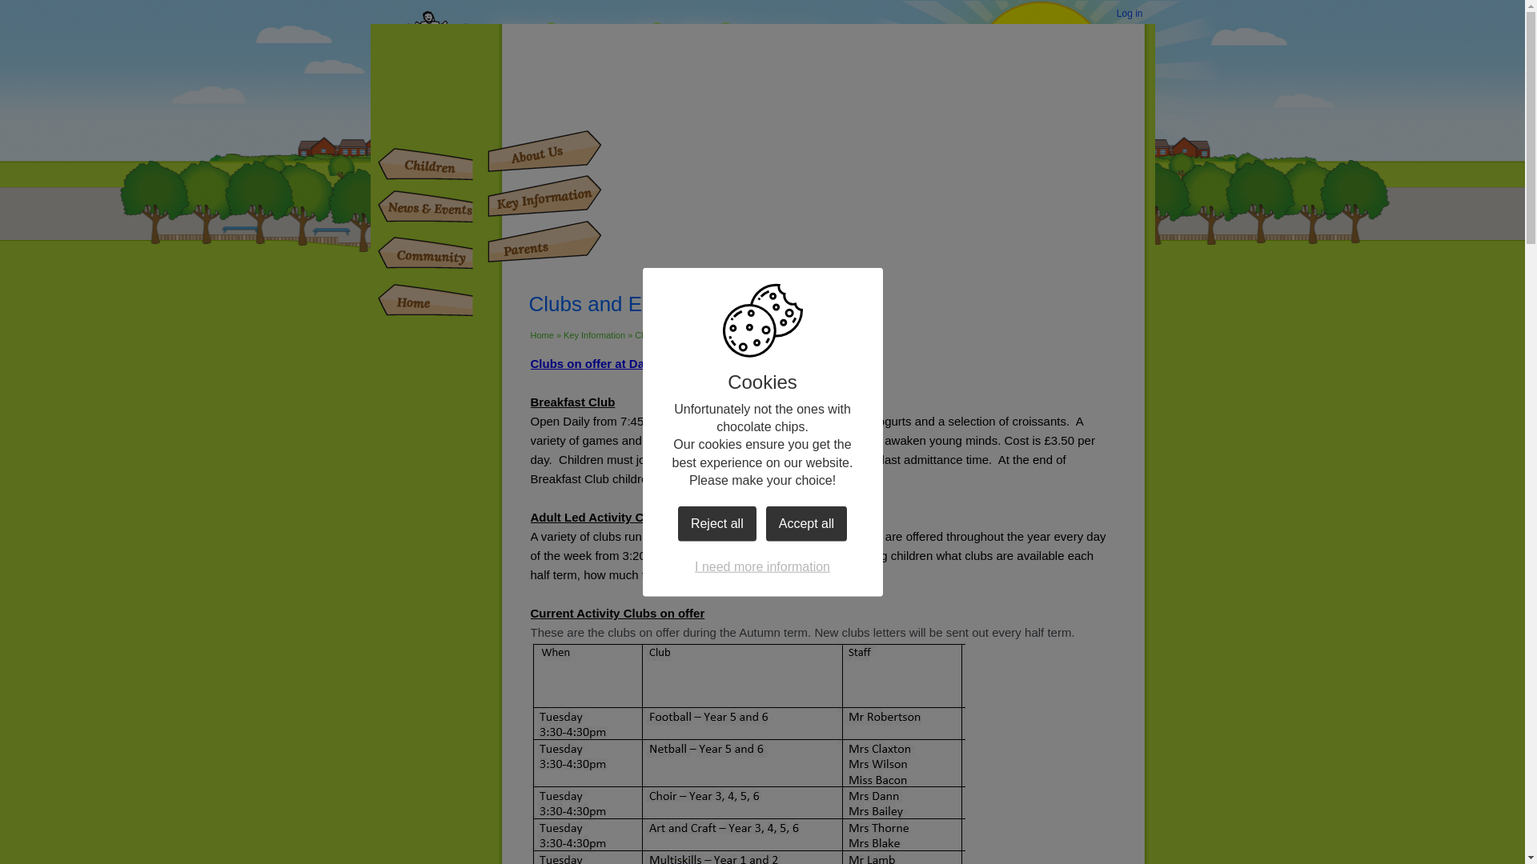  Describe the element at coordinates (1130, 14) in the screenshot. I see `Log in` at that location.